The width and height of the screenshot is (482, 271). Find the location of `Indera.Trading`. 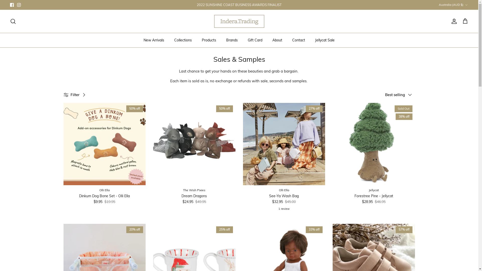

Indera.Trading is located at coordinates (239, 21).